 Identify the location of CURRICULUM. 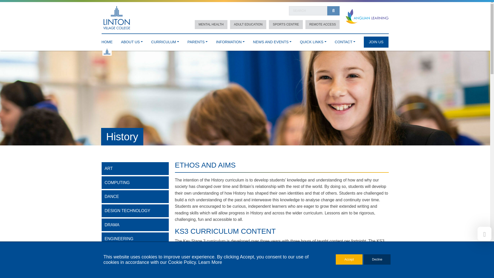
(165, 41).